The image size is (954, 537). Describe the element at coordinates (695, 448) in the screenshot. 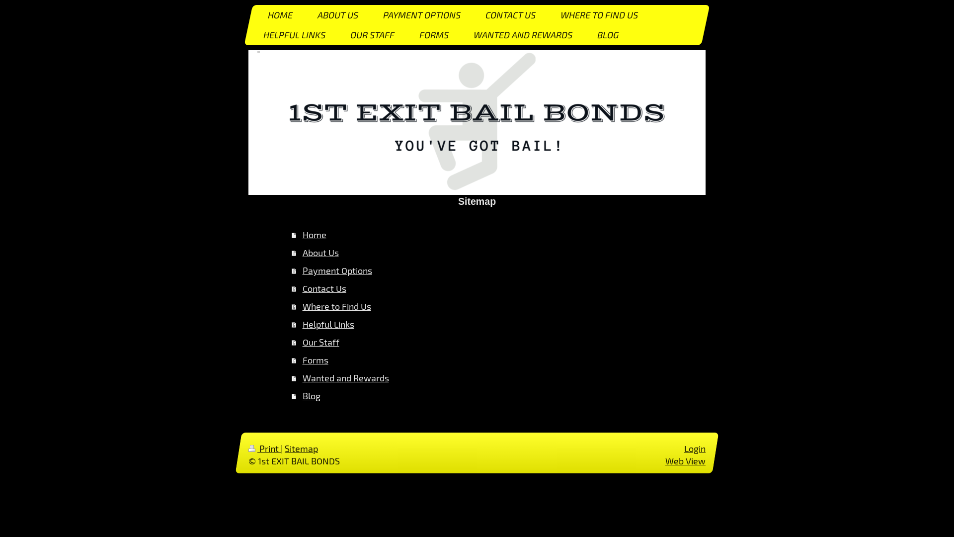

I see `Login` at that location.